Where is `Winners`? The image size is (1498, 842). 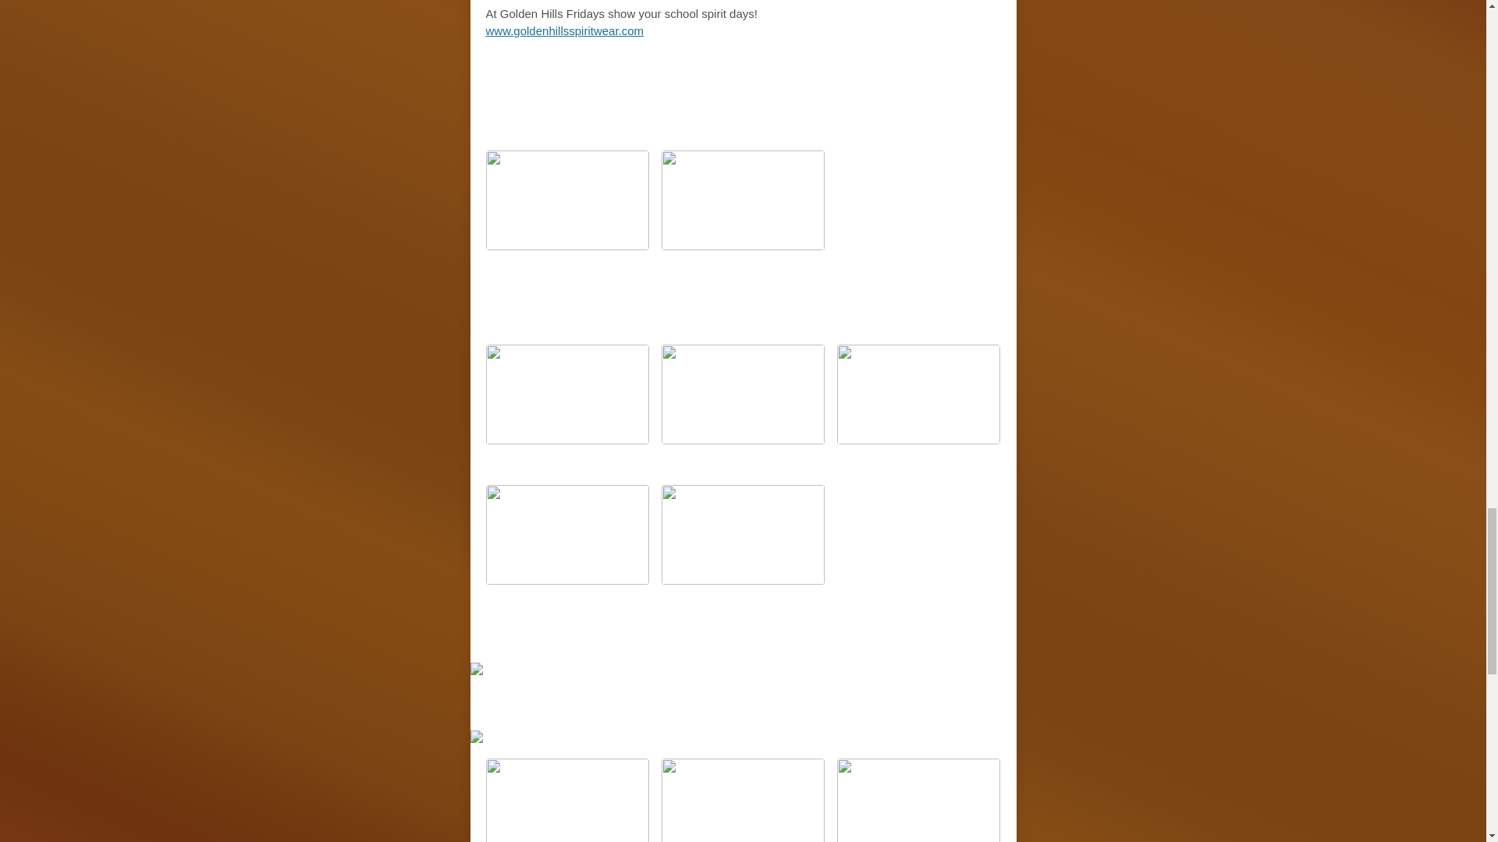
Winners is located at coordinates (813, 636).